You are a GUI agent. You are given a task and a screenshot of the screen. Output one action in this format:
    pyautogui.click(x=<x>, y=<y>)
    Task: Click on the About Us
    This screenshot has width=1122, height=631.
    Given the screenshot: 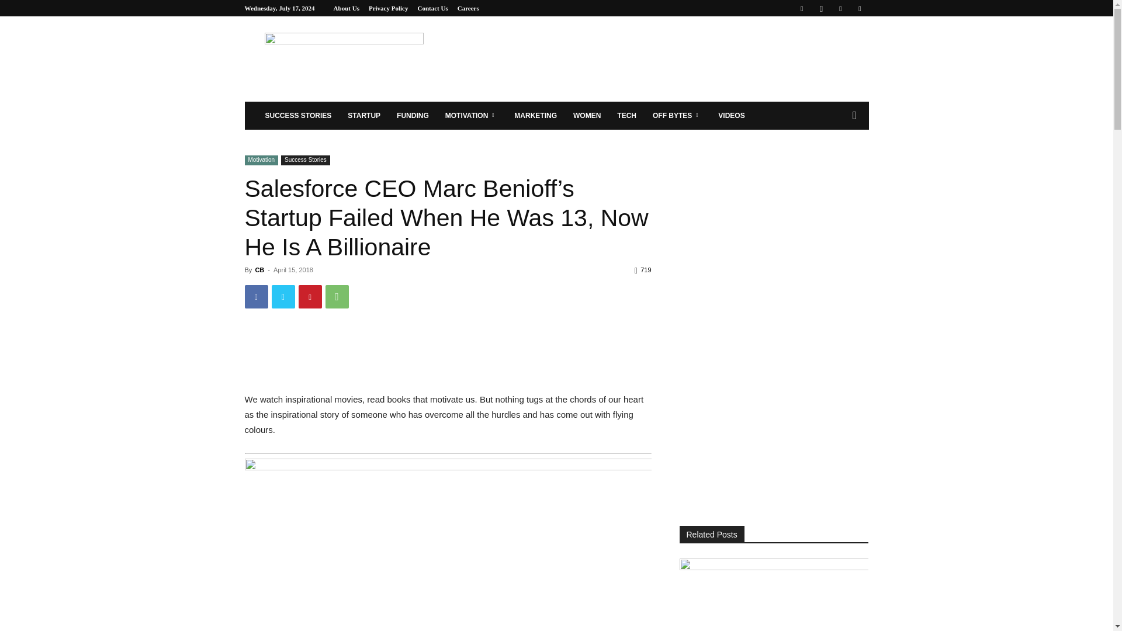 What is the action you would take?
    pyautogui.click(x=346, y=8)
    